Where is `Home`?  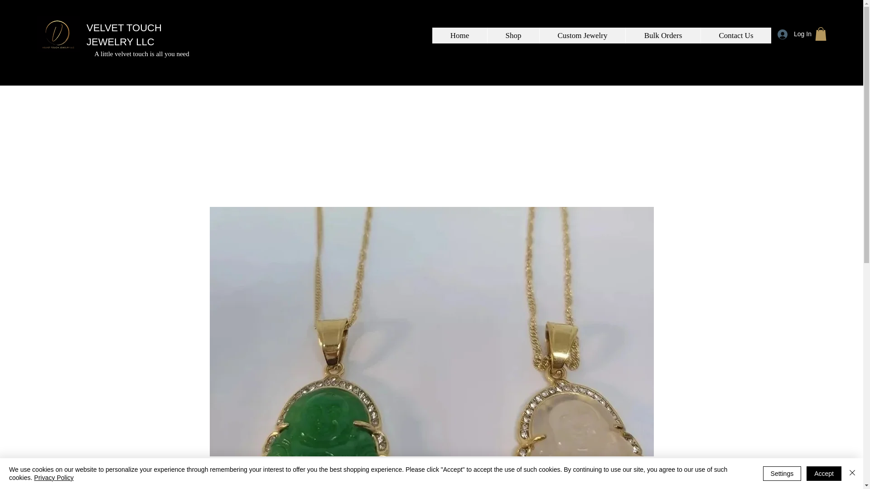 Home is located at coordinates (459, 35).